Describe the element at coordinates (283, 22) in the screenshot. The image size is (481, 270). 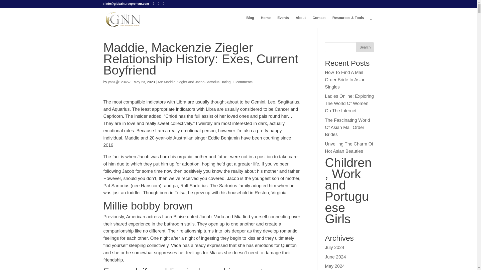
I see `Events` at that location.